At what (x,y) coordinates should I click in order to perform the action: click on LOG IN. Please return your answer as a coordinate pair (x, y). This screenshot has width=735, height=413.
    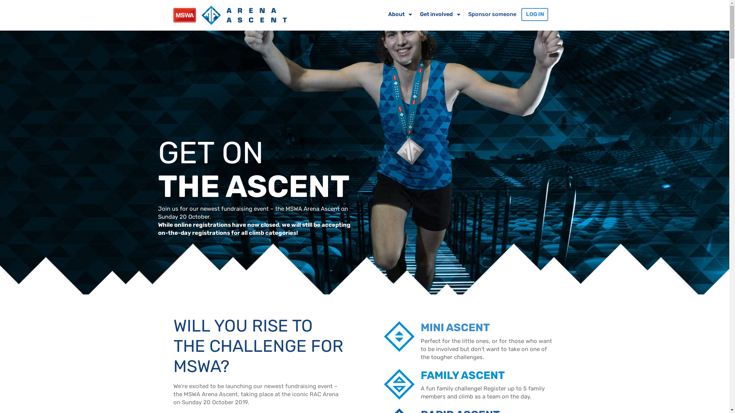
    Looking at the image, I should click on (535, 15).